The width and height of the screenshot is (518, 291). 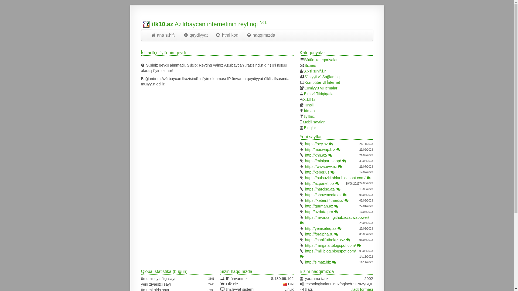 I want to click on https://canlifutbolaz.xyz, so click(x=325, y=240).